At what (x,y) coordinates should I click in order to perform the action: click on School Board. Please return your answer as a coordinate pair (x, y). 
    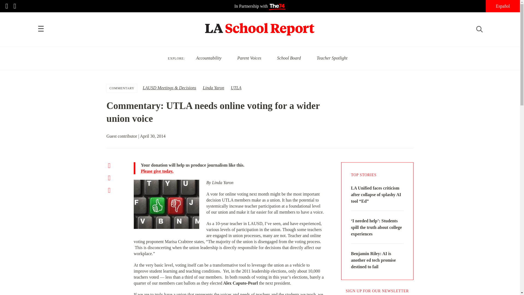
    Looking at the image, I should click on (289, 58).